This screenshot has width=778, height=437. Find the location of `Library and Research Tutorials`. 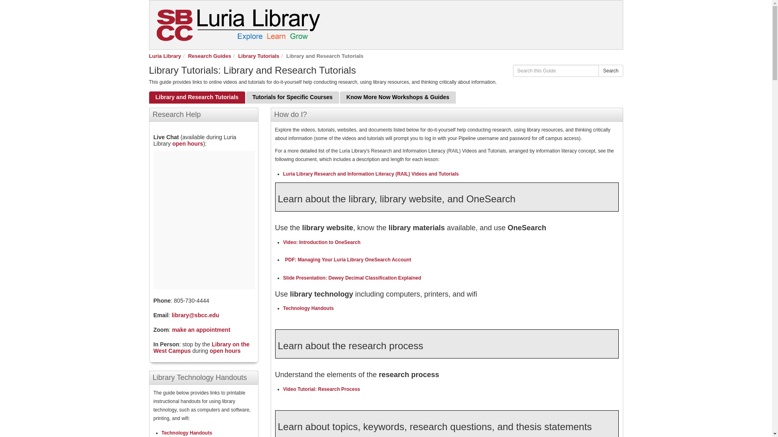

Library and Research Tutorials is located at coordinates (197, 97).